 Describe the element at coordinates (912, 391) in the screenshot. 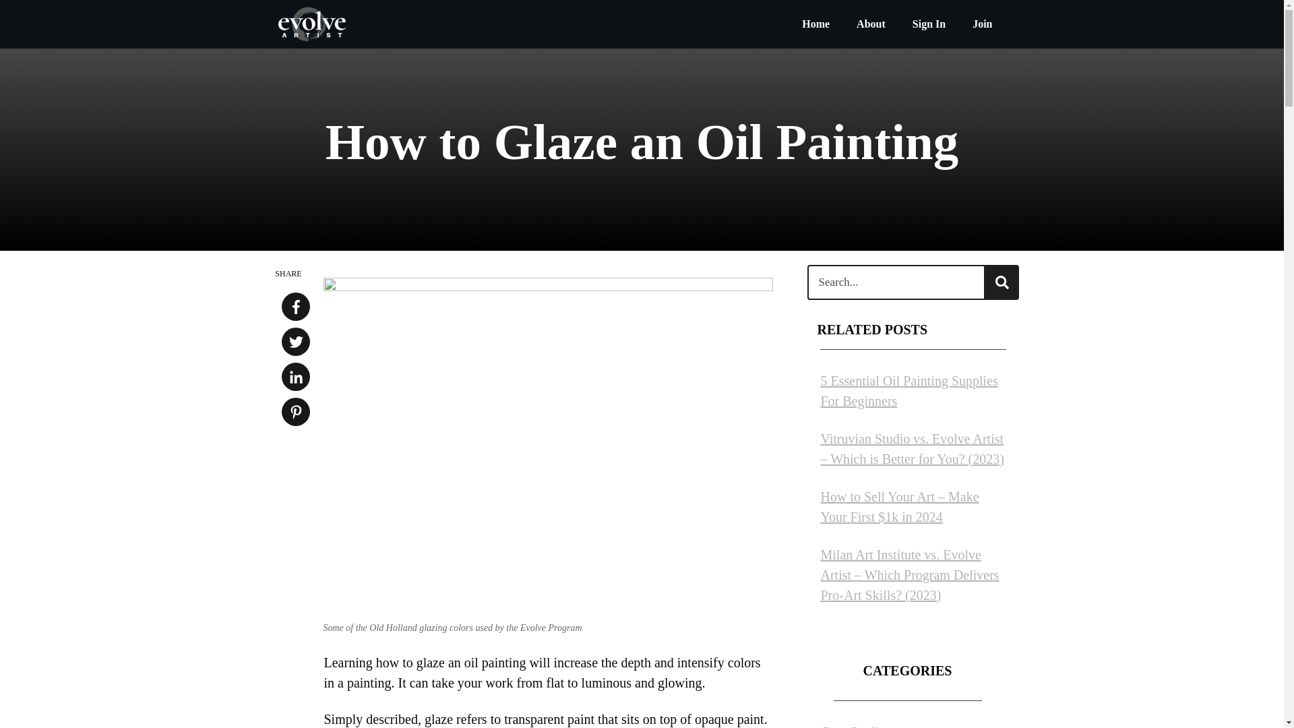

I see `5 Essential Oil Painting Supplies For Beginners` at that location.